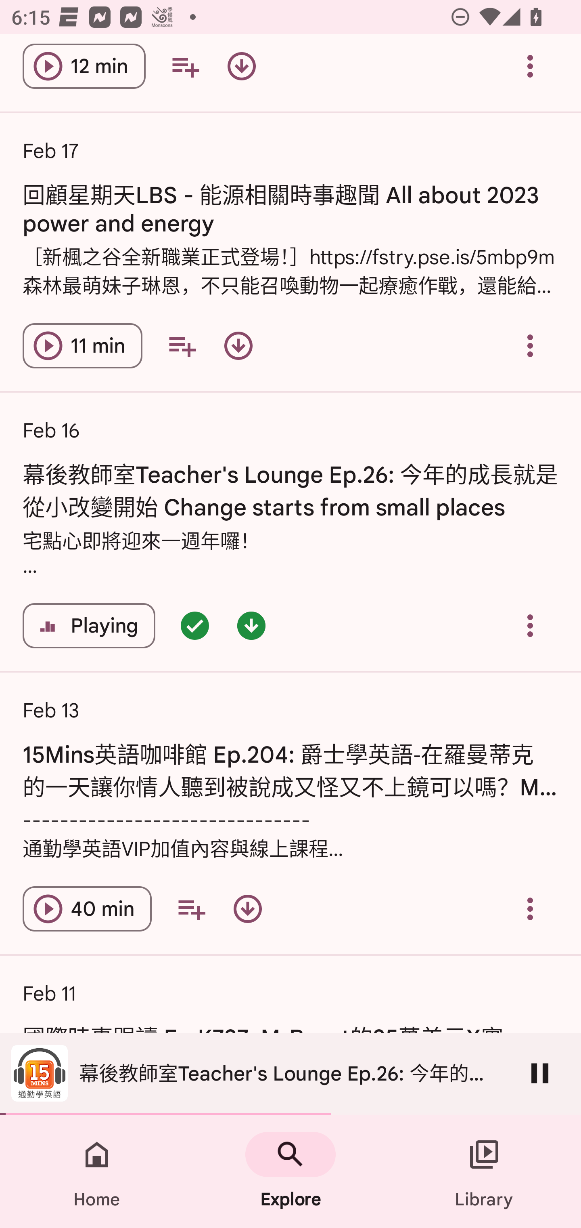 The height and width of the screenshot is (1228, 581). Describe the element at coordinates (241, 67) in the screenshot. I see `Download episode` at that location.